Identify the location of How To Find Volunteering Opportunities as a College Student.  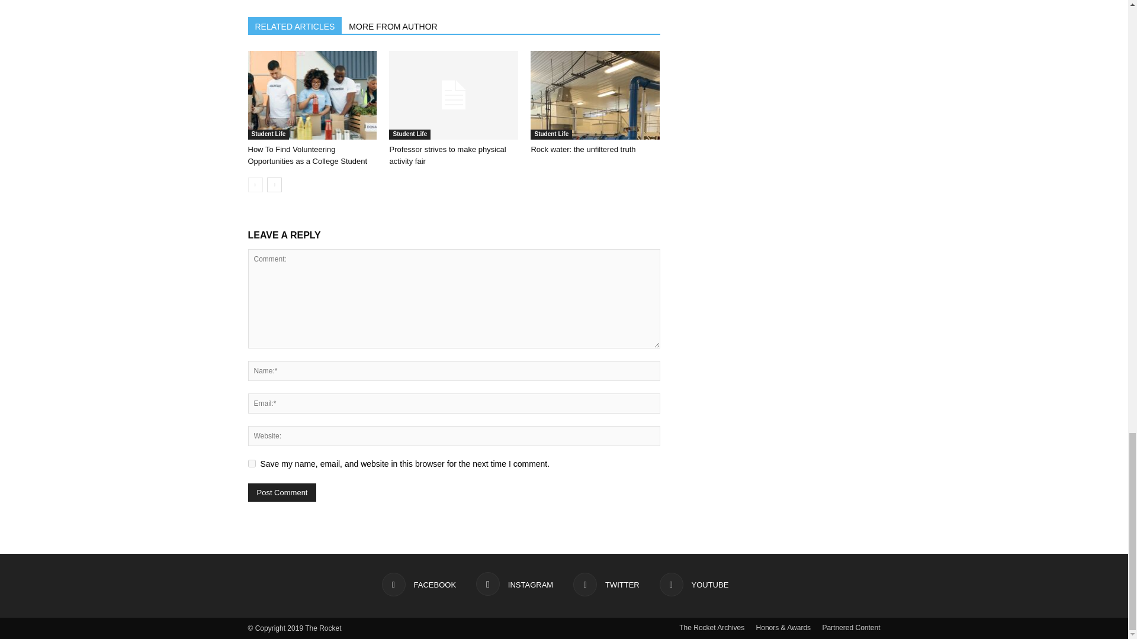
(307, 155).